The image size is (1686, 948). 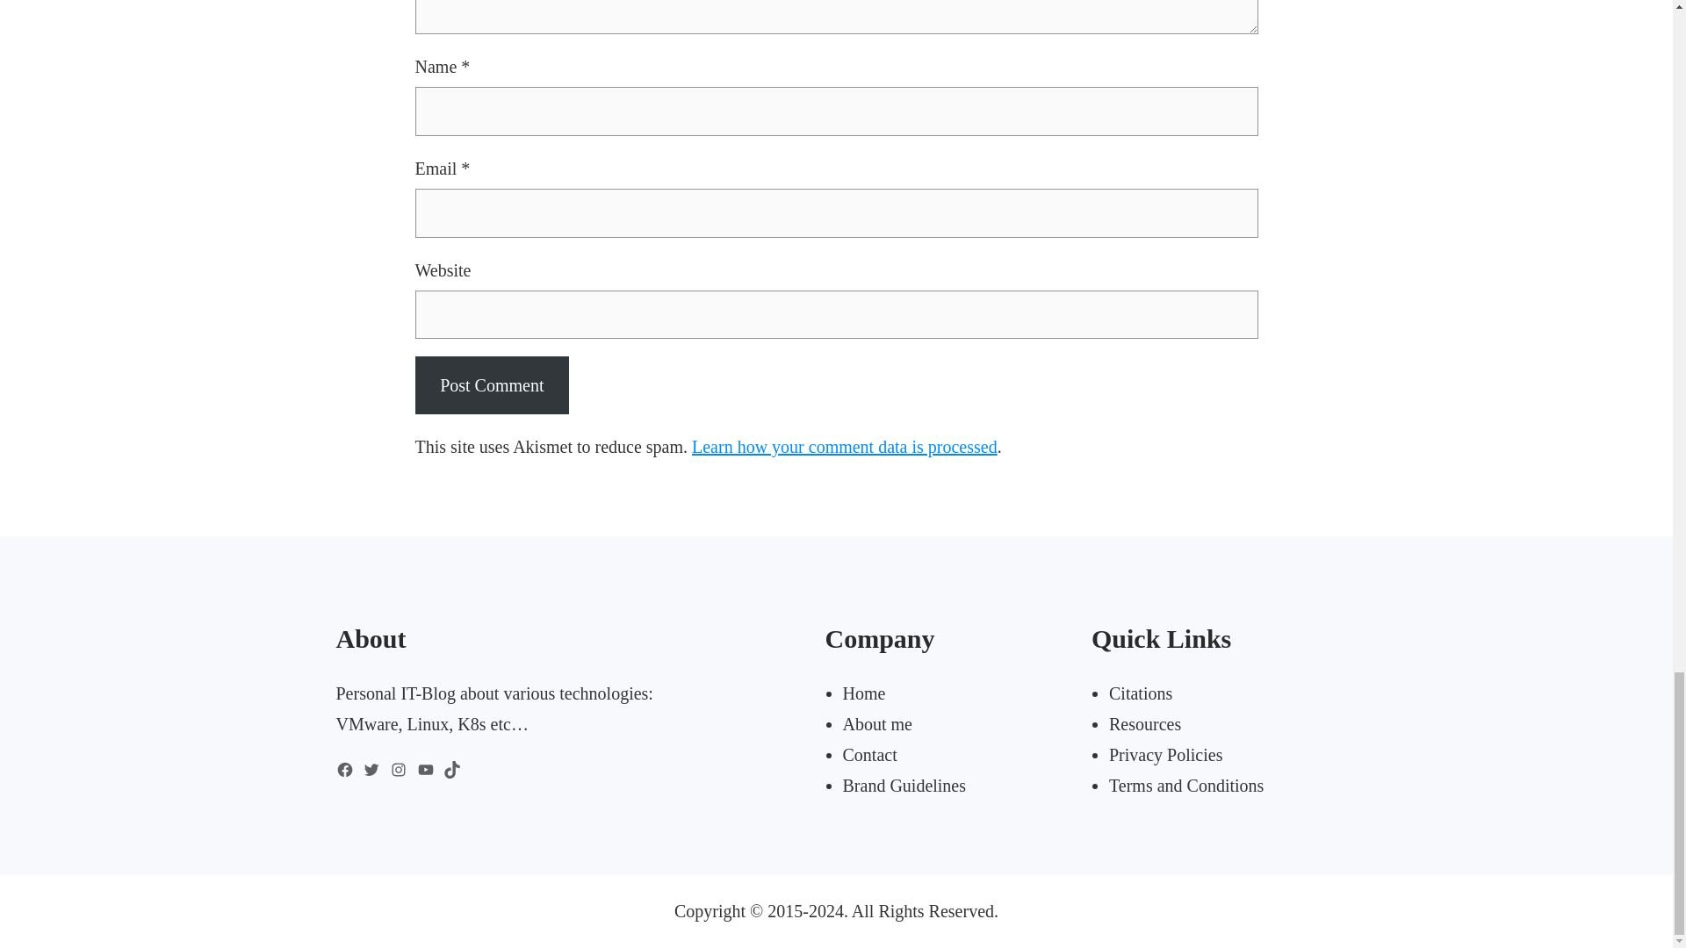 What do you see at coordinates (492, 384) in the screenshot?
I see `Post Comment` at bounding box center [492, 384].